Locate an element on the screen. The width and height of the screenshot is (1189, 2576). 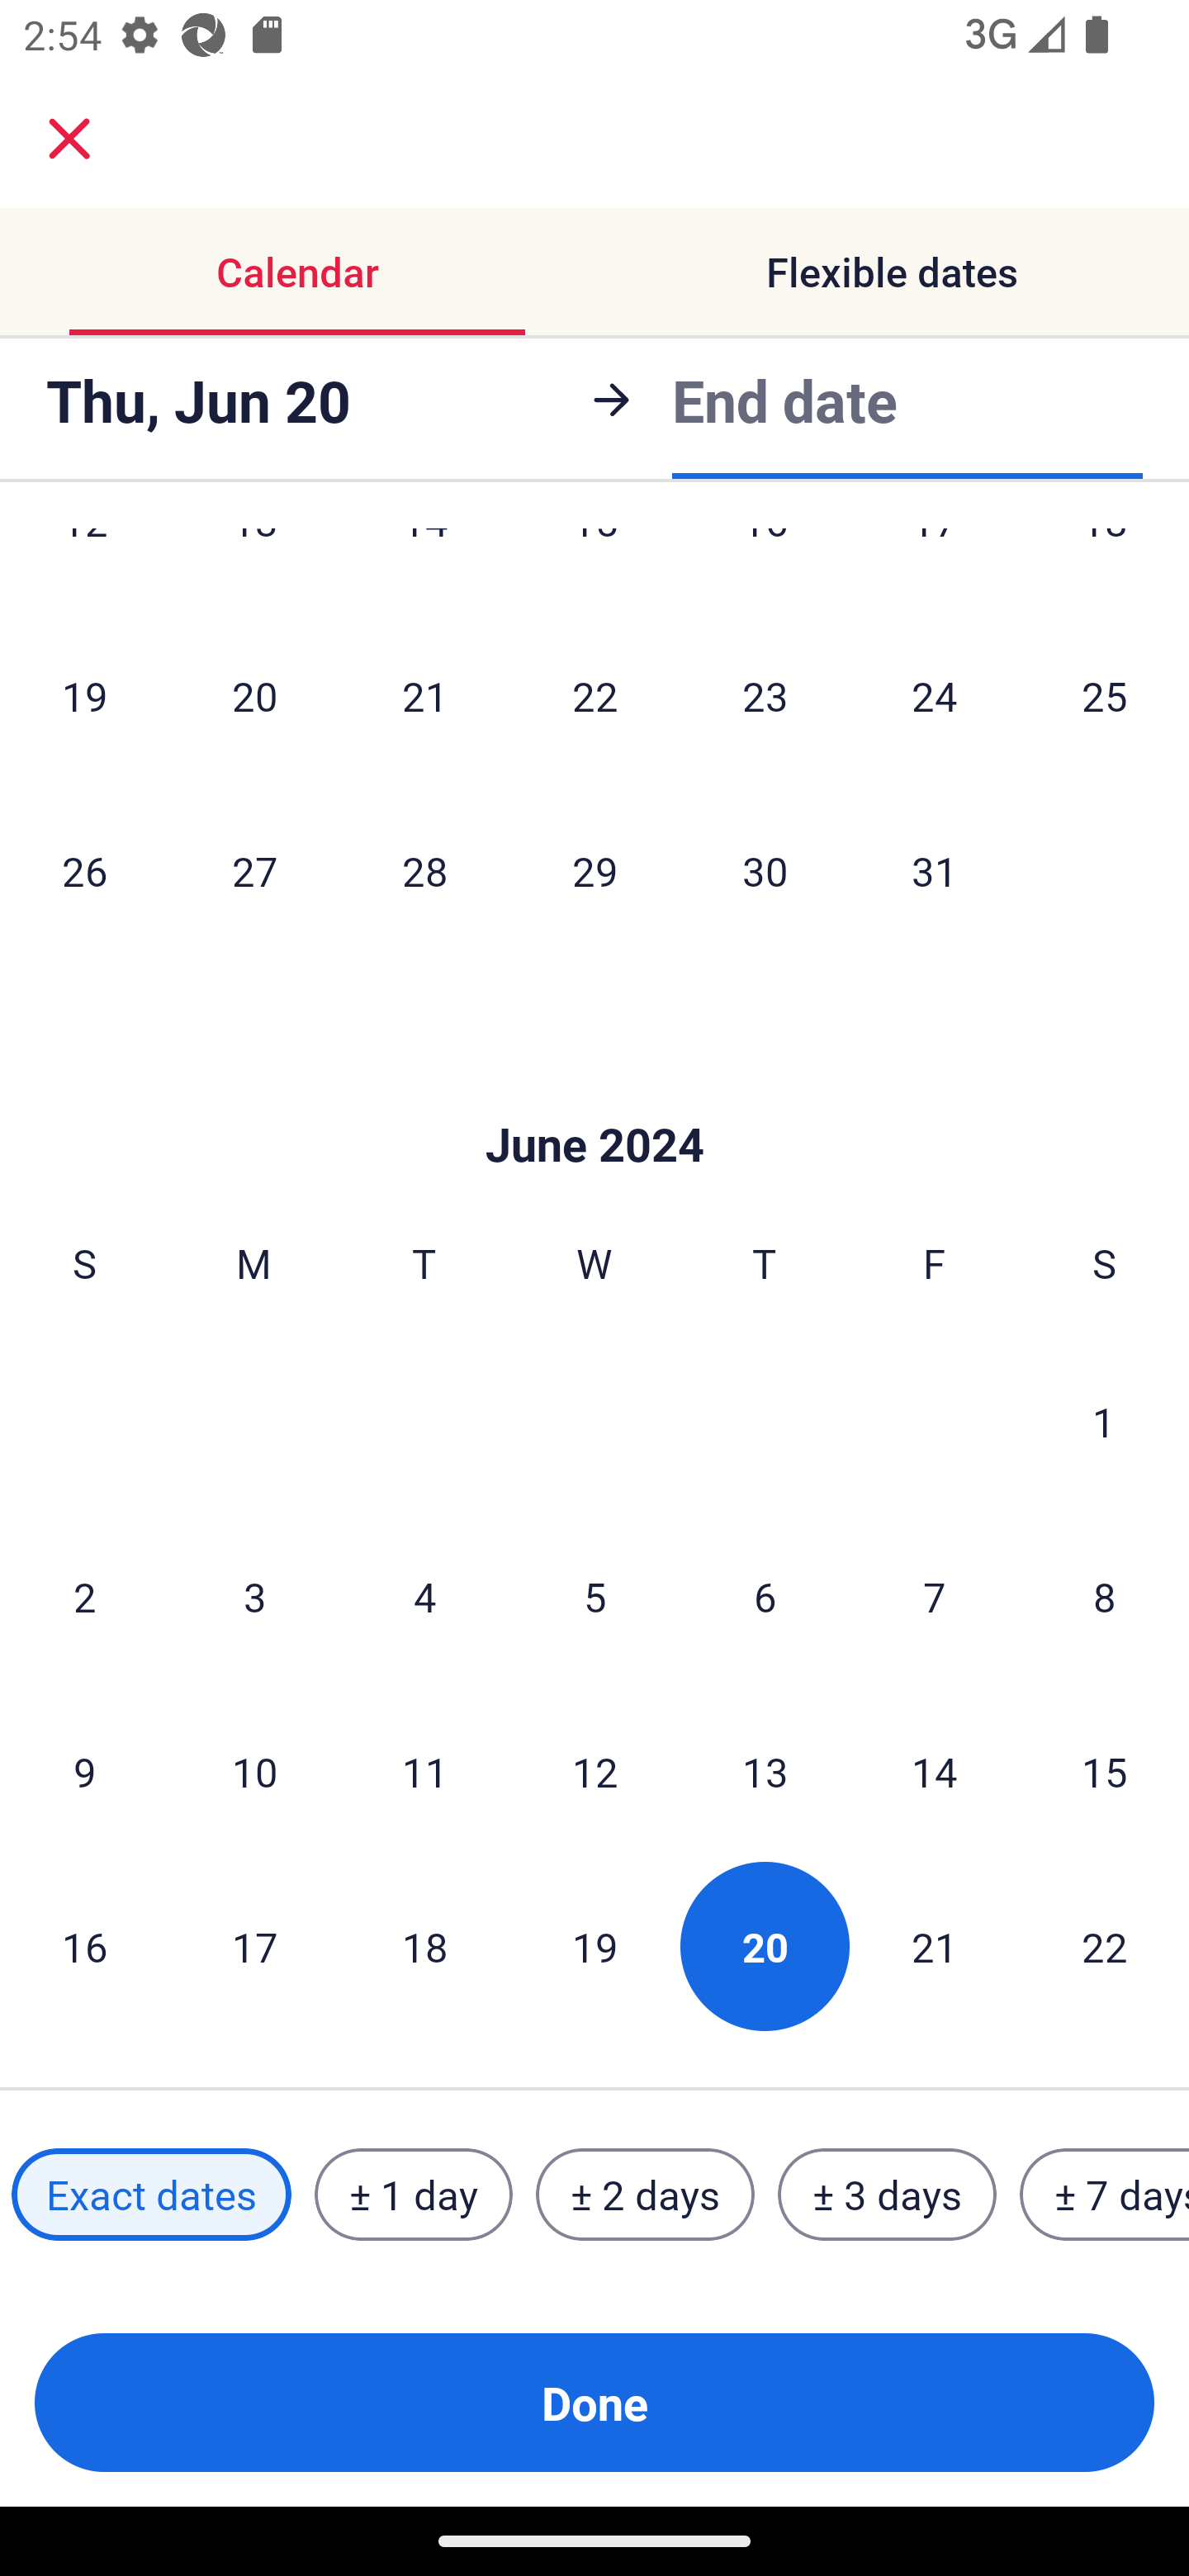
3 Monday, June 3, 2024 is located at coordinates (254, 1597).